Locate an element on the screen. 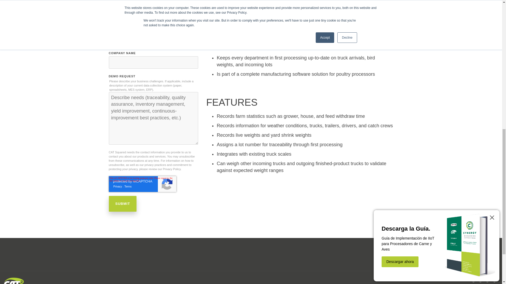 Image resolution: width=506 pixels, height=284 pixels. logo-web-footer is located at coordinates (14, 281).